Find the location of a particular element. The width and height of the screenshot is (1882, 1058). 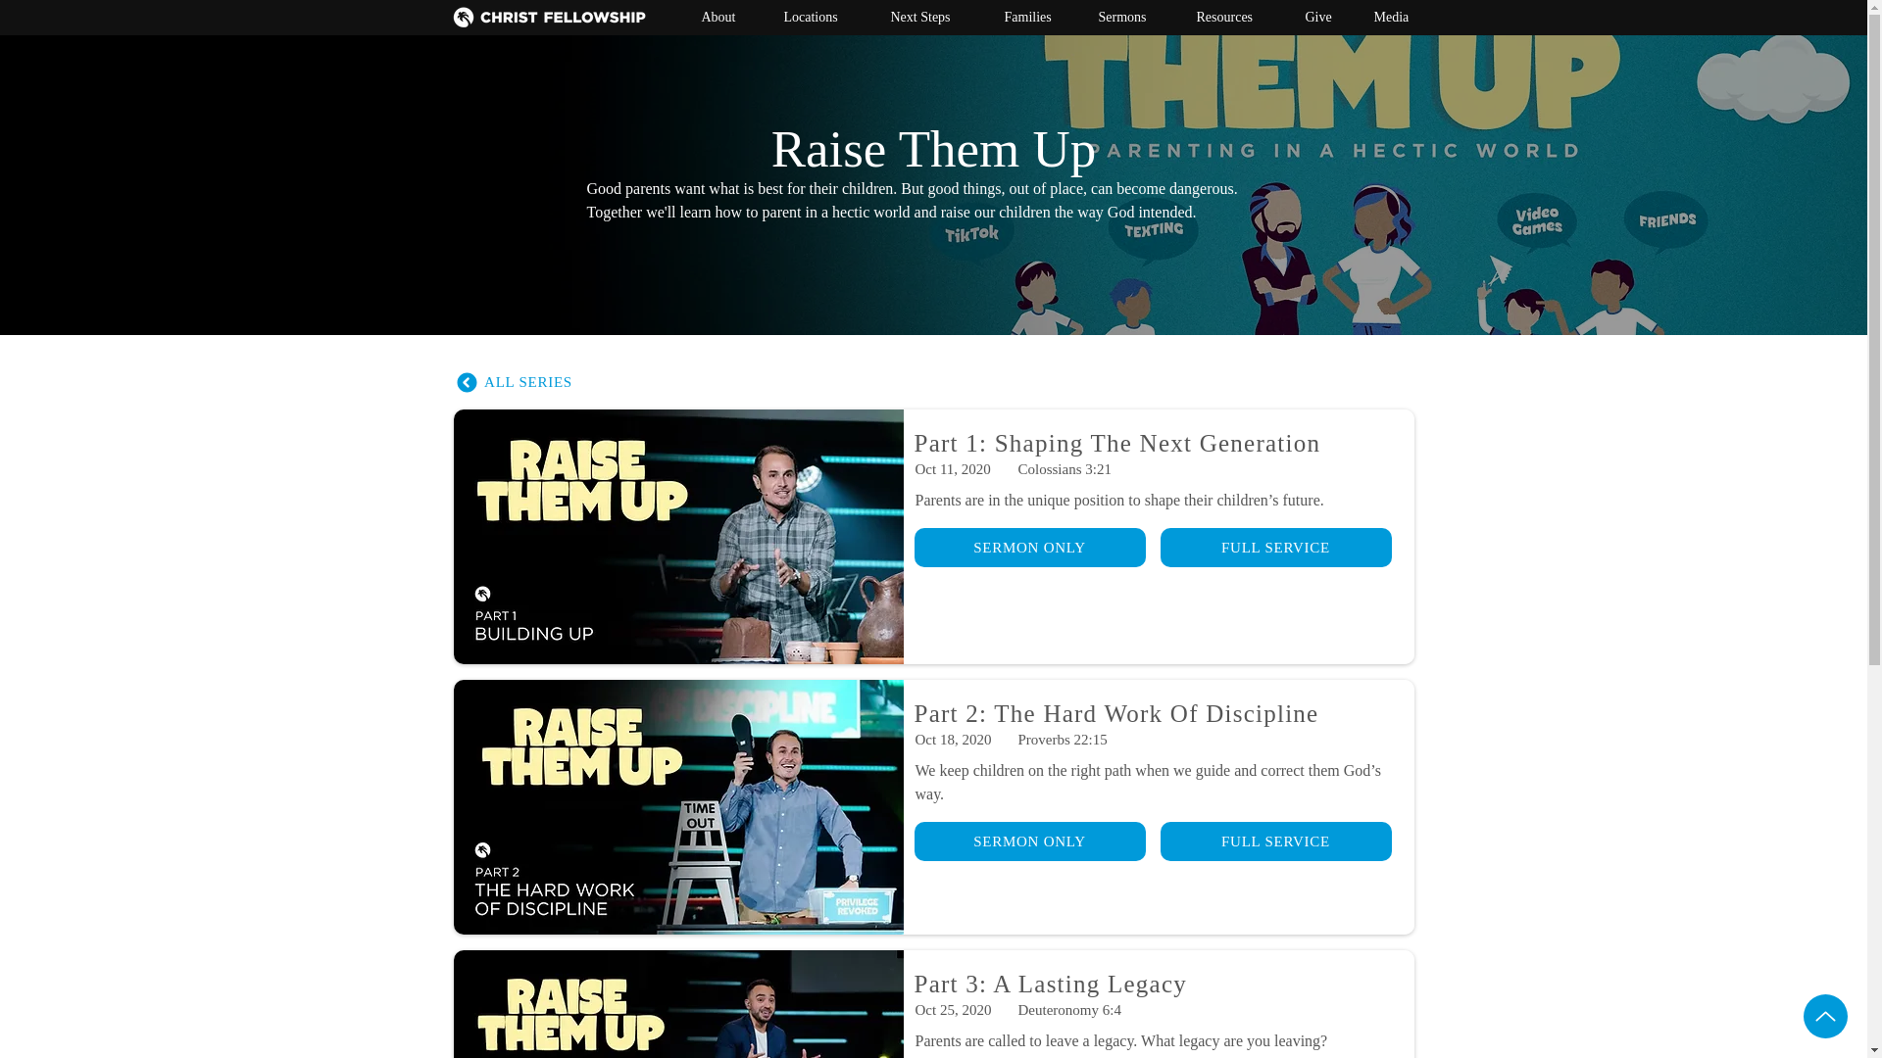

FULL SERVICE is located at coordinates (1276, 842).